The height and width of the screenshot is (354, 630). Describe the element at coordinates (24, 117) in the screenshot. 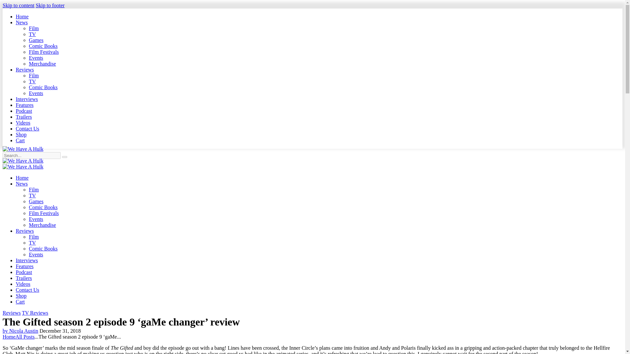

I see `Trailers` at that location.